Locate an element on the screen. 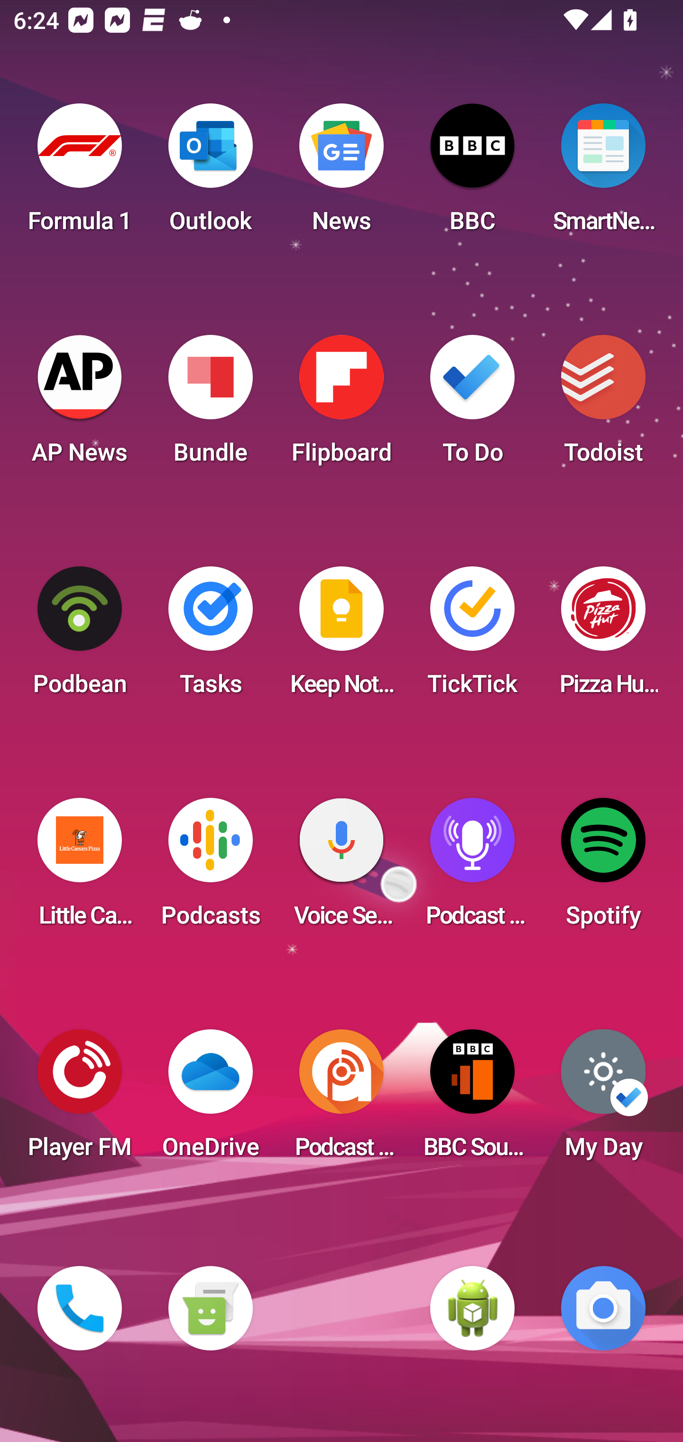  Little Caesars Pizza is located at coordinates (80, 868).